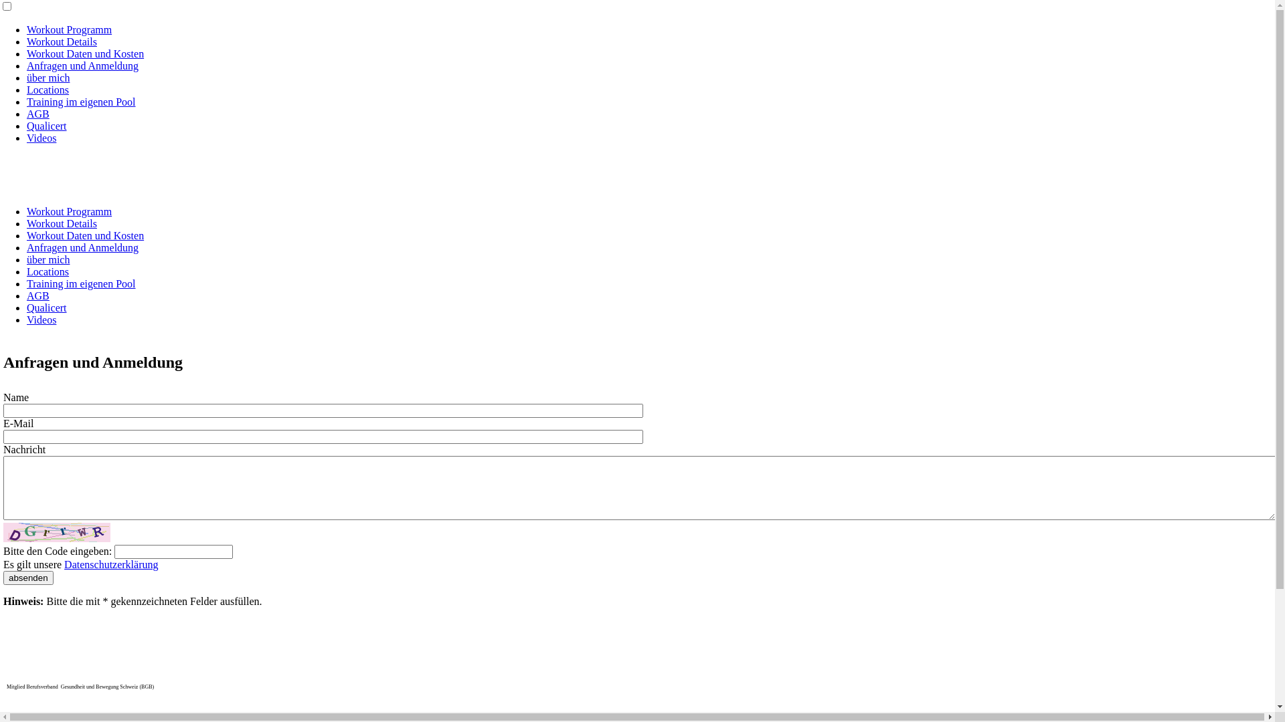 The image size is (1285, 722). What do you see at coordinates (86, 53) in the screenshot?
I see `Workout Daten und Kosten` at bounding box center [86, 53].